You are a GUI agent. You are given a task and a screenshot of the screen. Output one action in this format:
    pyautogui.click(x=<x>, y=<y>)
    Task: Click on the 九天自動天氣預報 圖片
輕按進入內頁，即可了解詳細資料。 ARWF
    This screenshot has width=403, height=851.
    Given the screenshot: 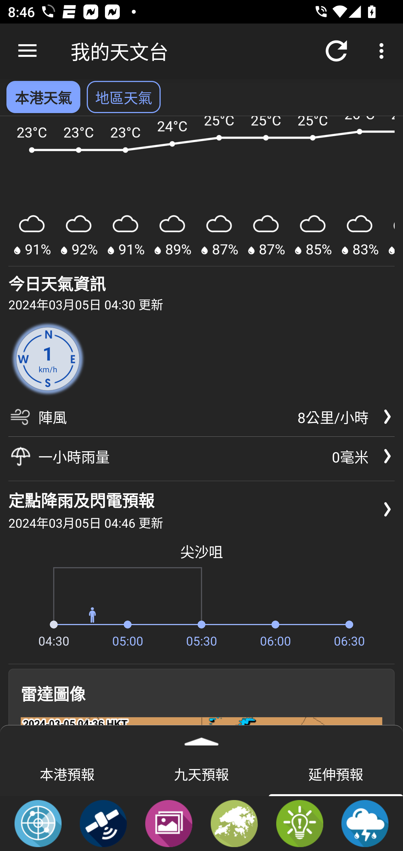 What is the action you would take?
    pyautogui.click(x=201, y=191)
    